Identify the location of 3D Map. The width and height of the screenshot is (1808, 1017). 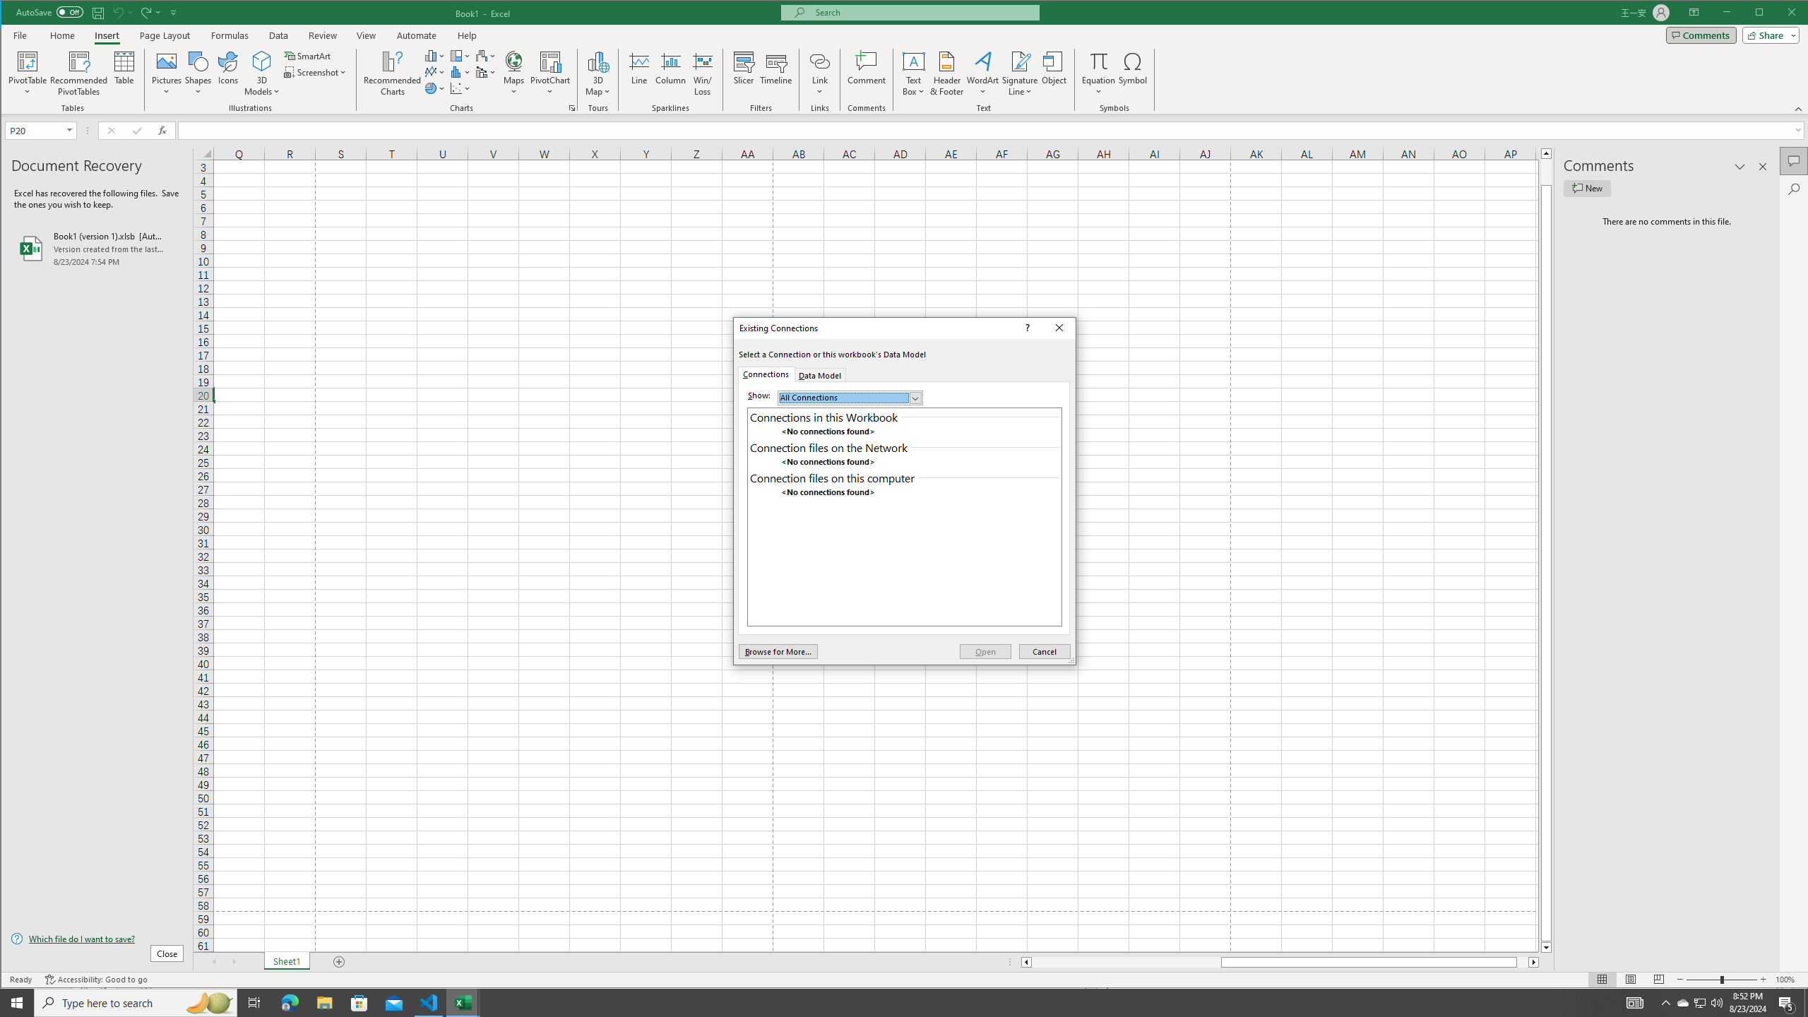
(597, 73).